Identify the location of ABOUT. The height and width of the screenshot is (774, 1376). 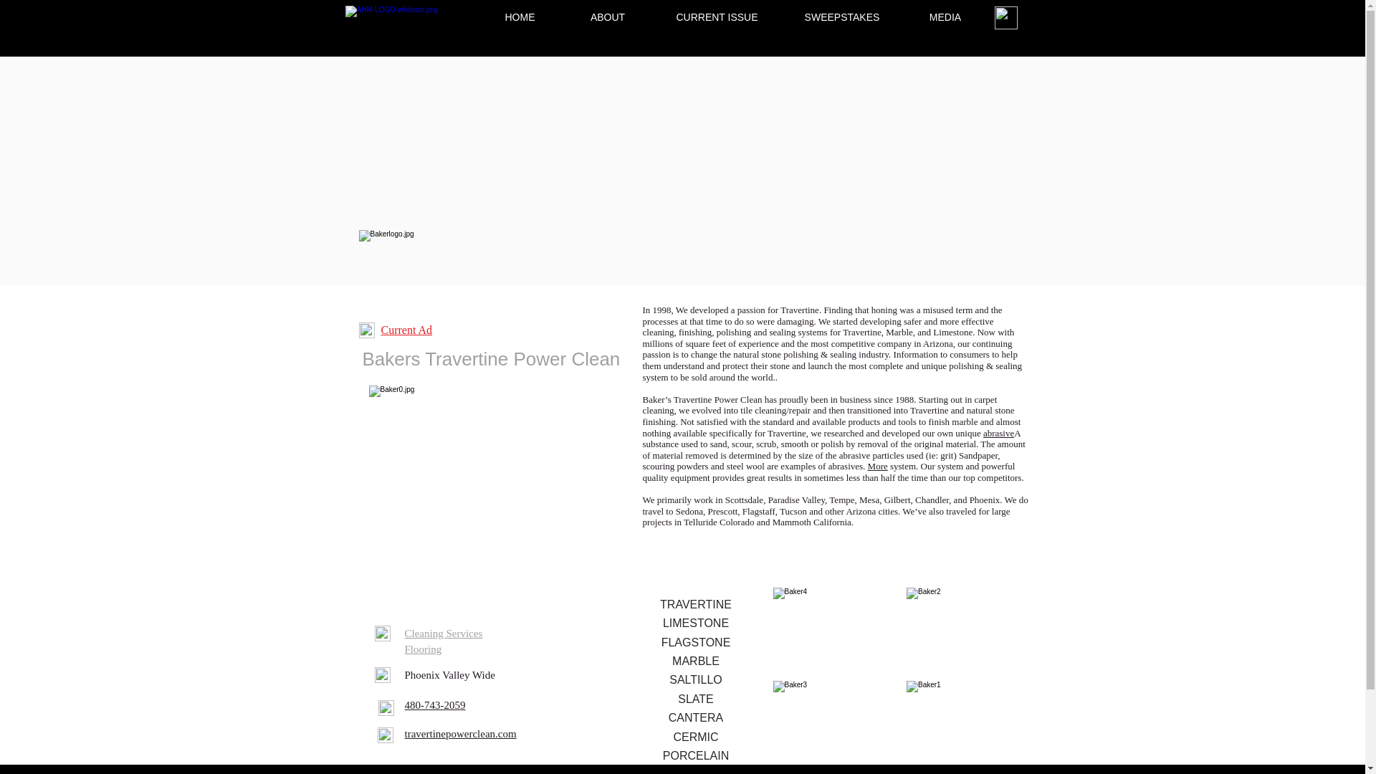
(608, 17).